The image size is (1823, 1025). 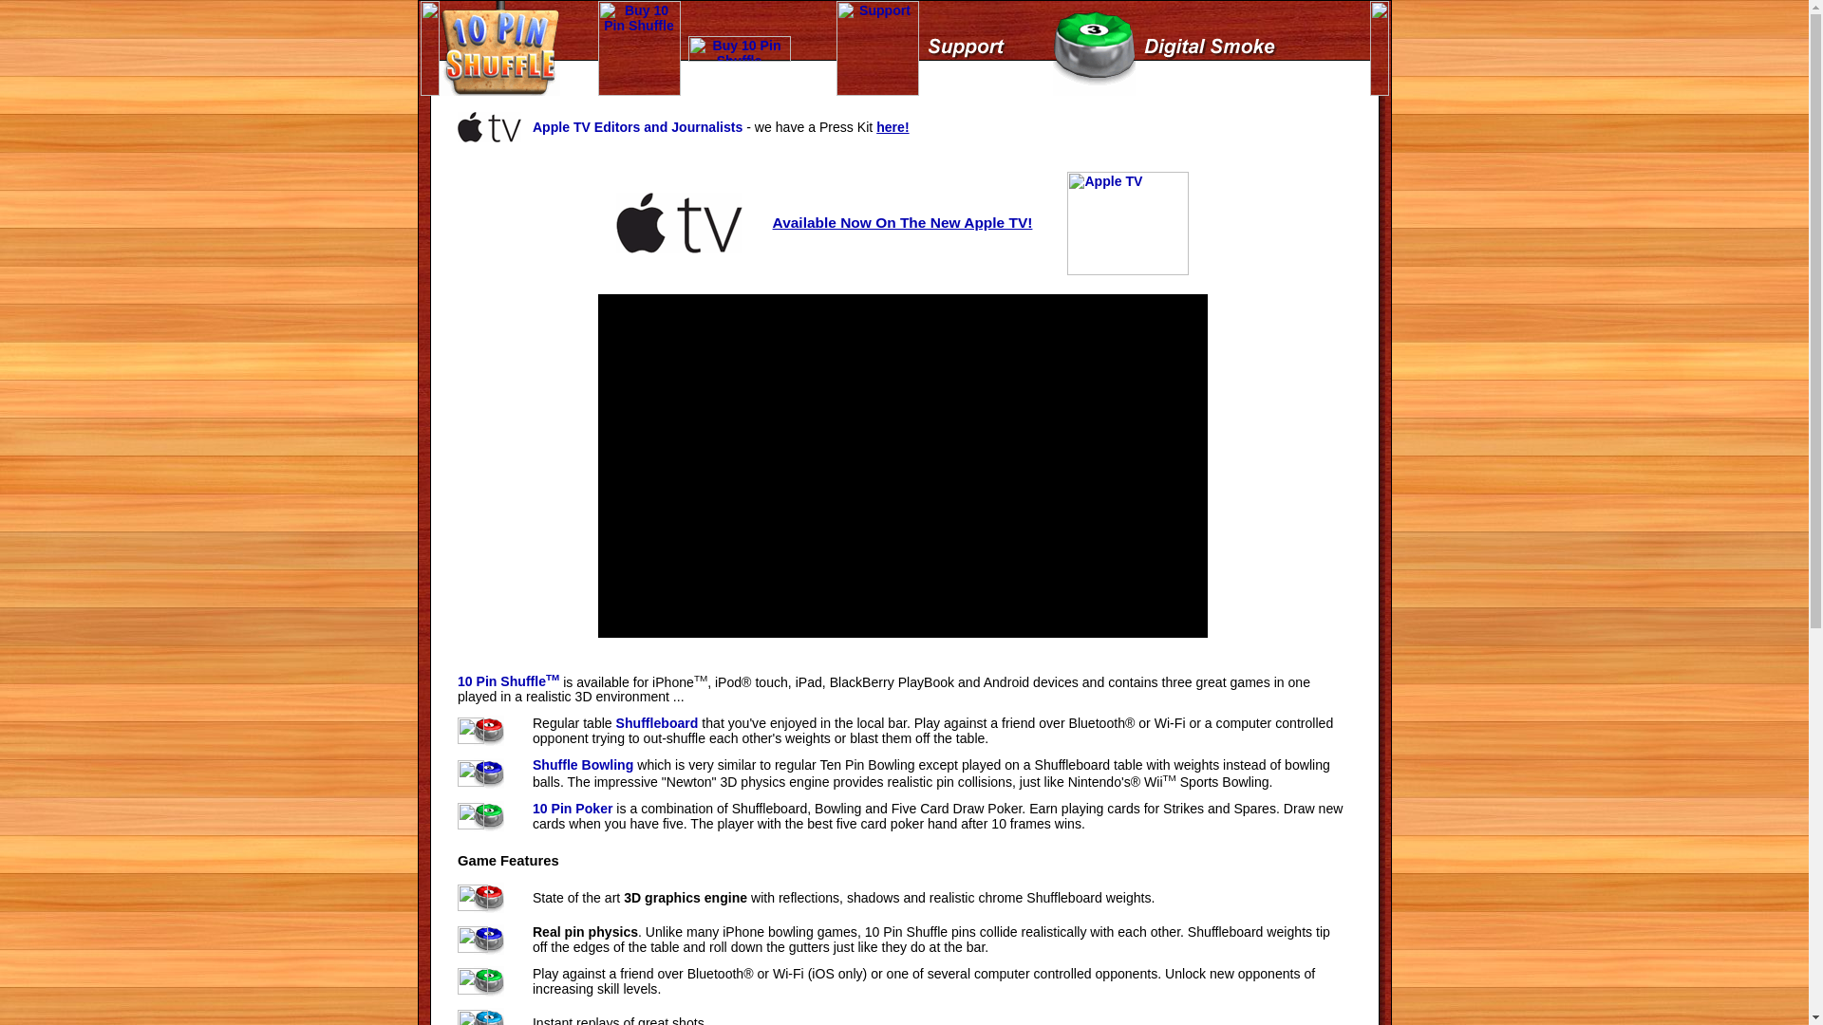 I want to click on here!, so click(x=893, y=127).